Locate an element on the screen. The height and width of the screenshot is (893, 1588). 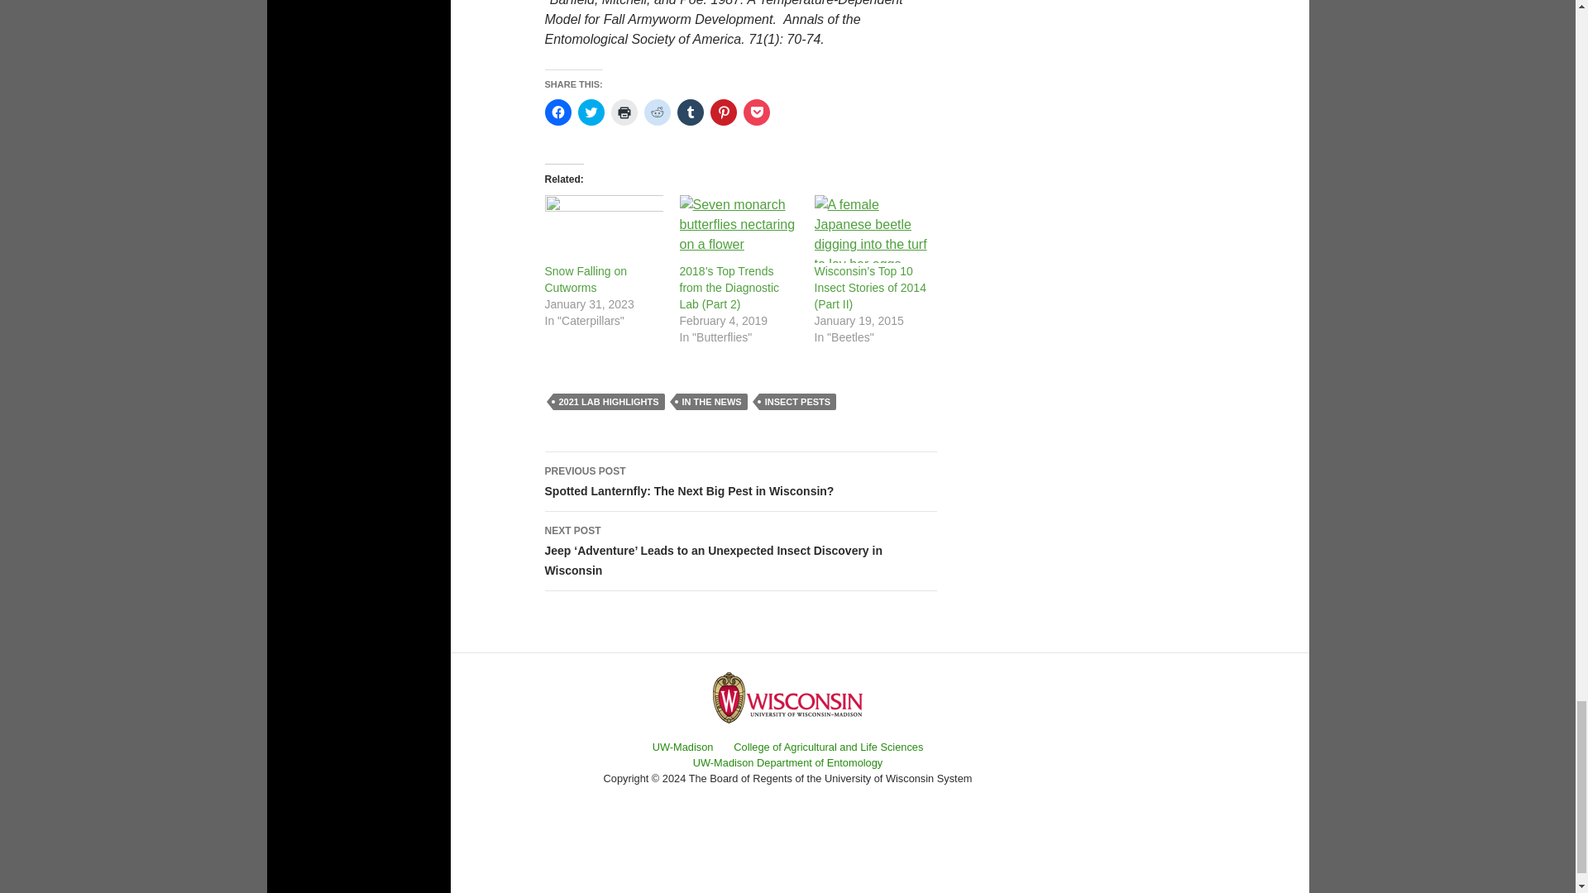
Snow Falling on Cutworms is located at coordinates (586, 279).